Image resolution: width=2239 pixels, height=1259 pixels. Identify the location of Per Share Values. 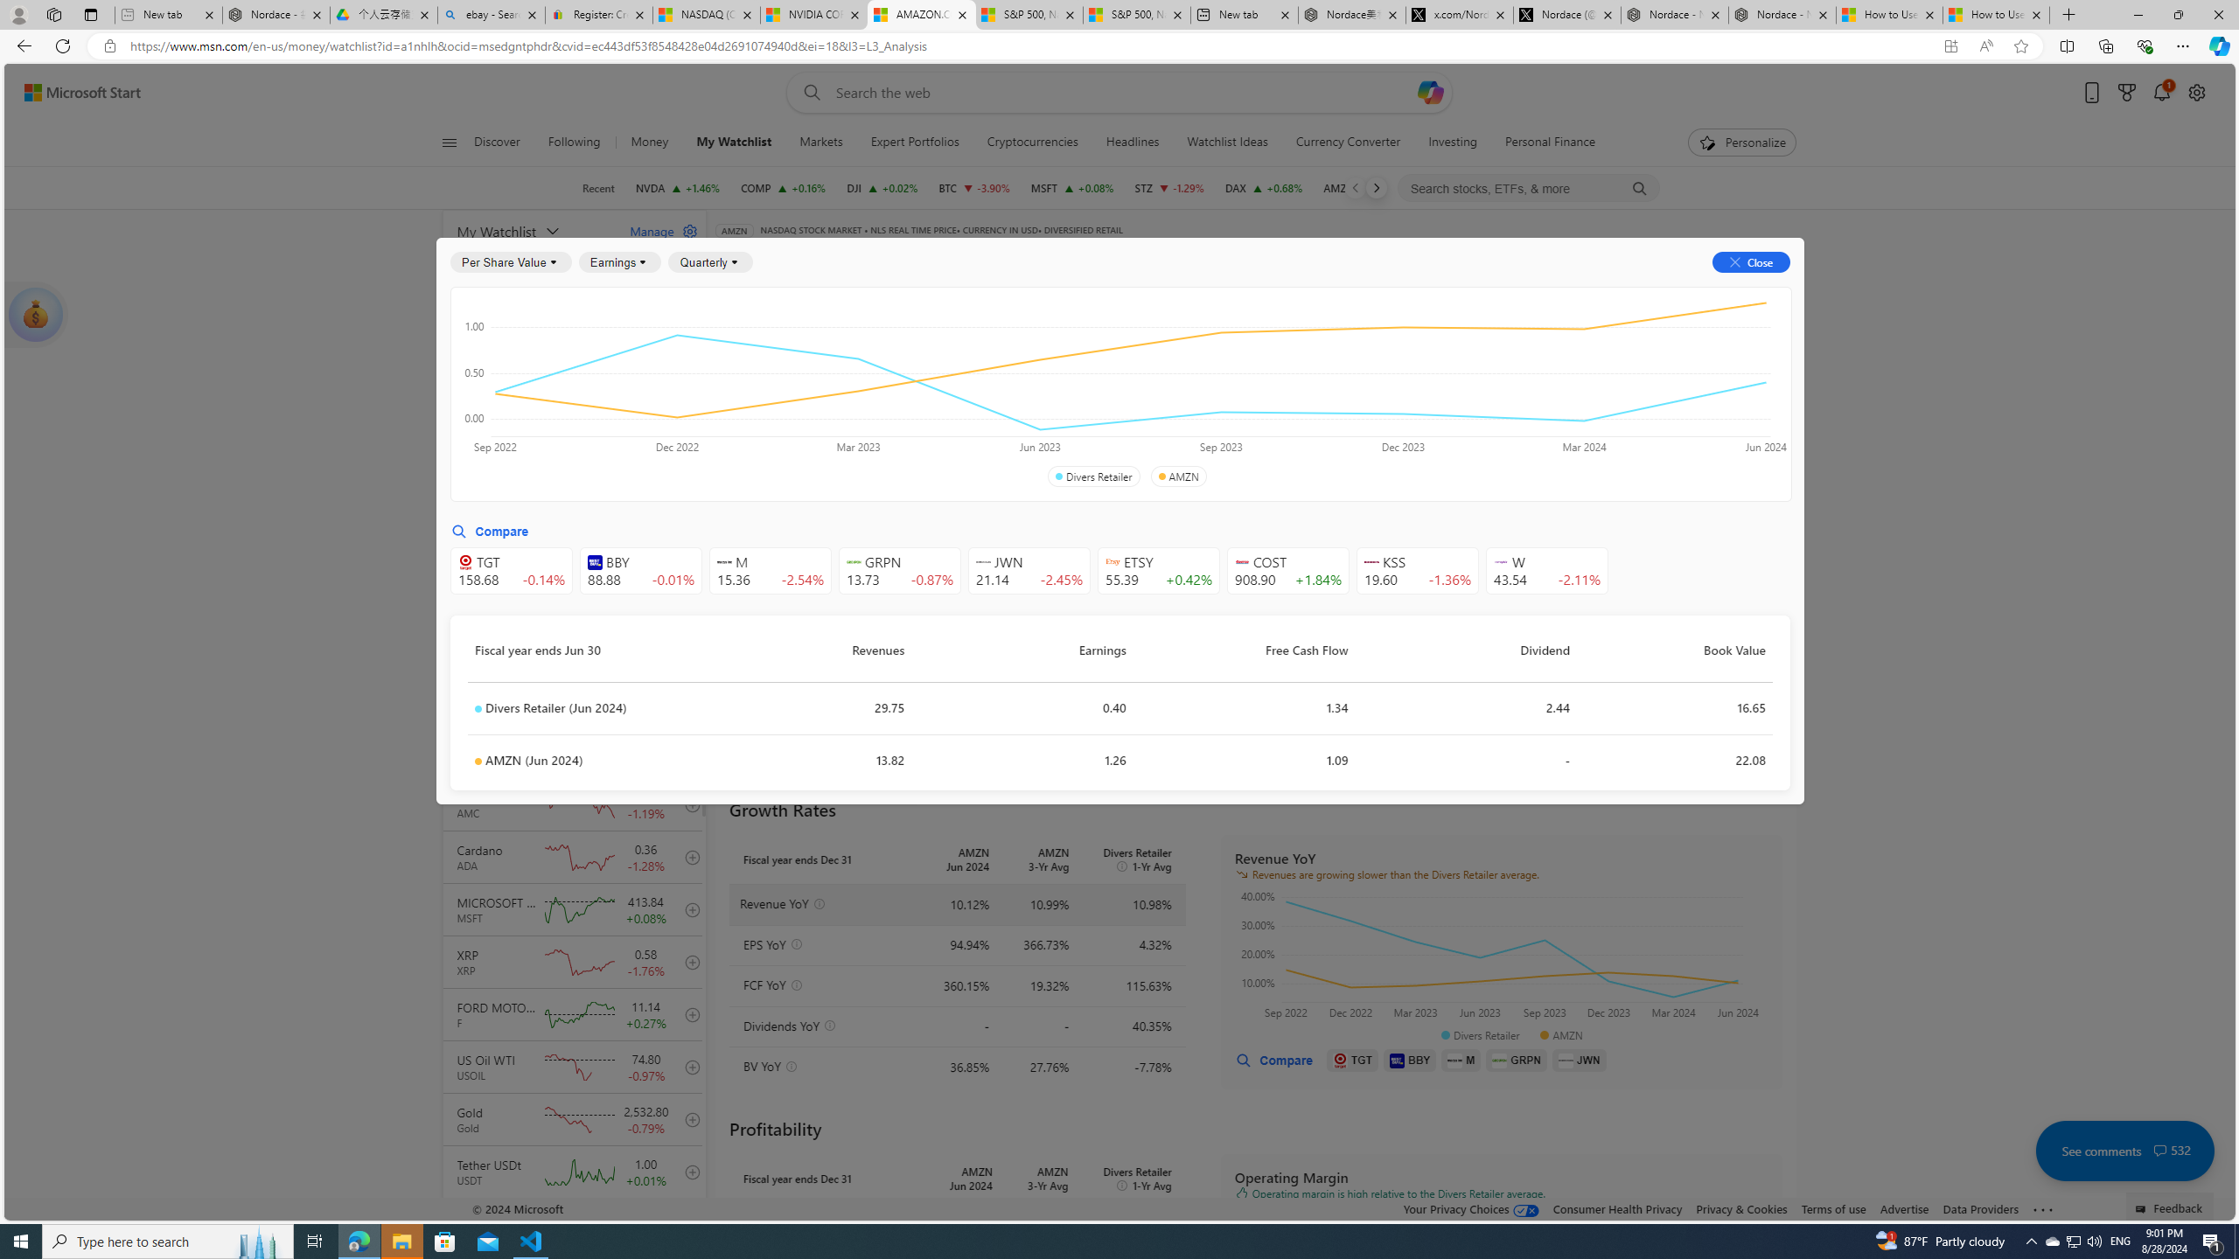
(818, 390).